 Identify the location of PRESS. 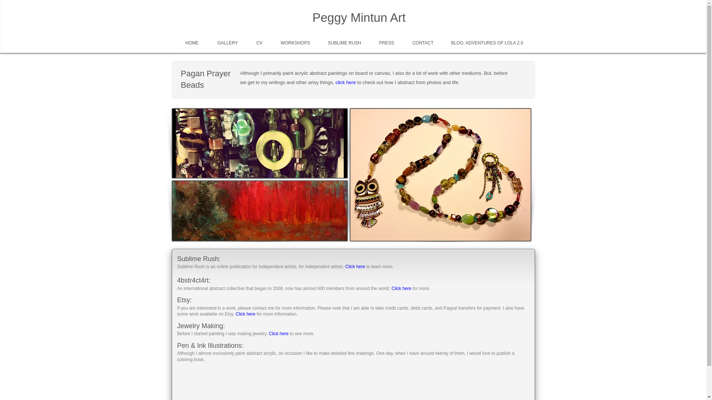
(386, 43).